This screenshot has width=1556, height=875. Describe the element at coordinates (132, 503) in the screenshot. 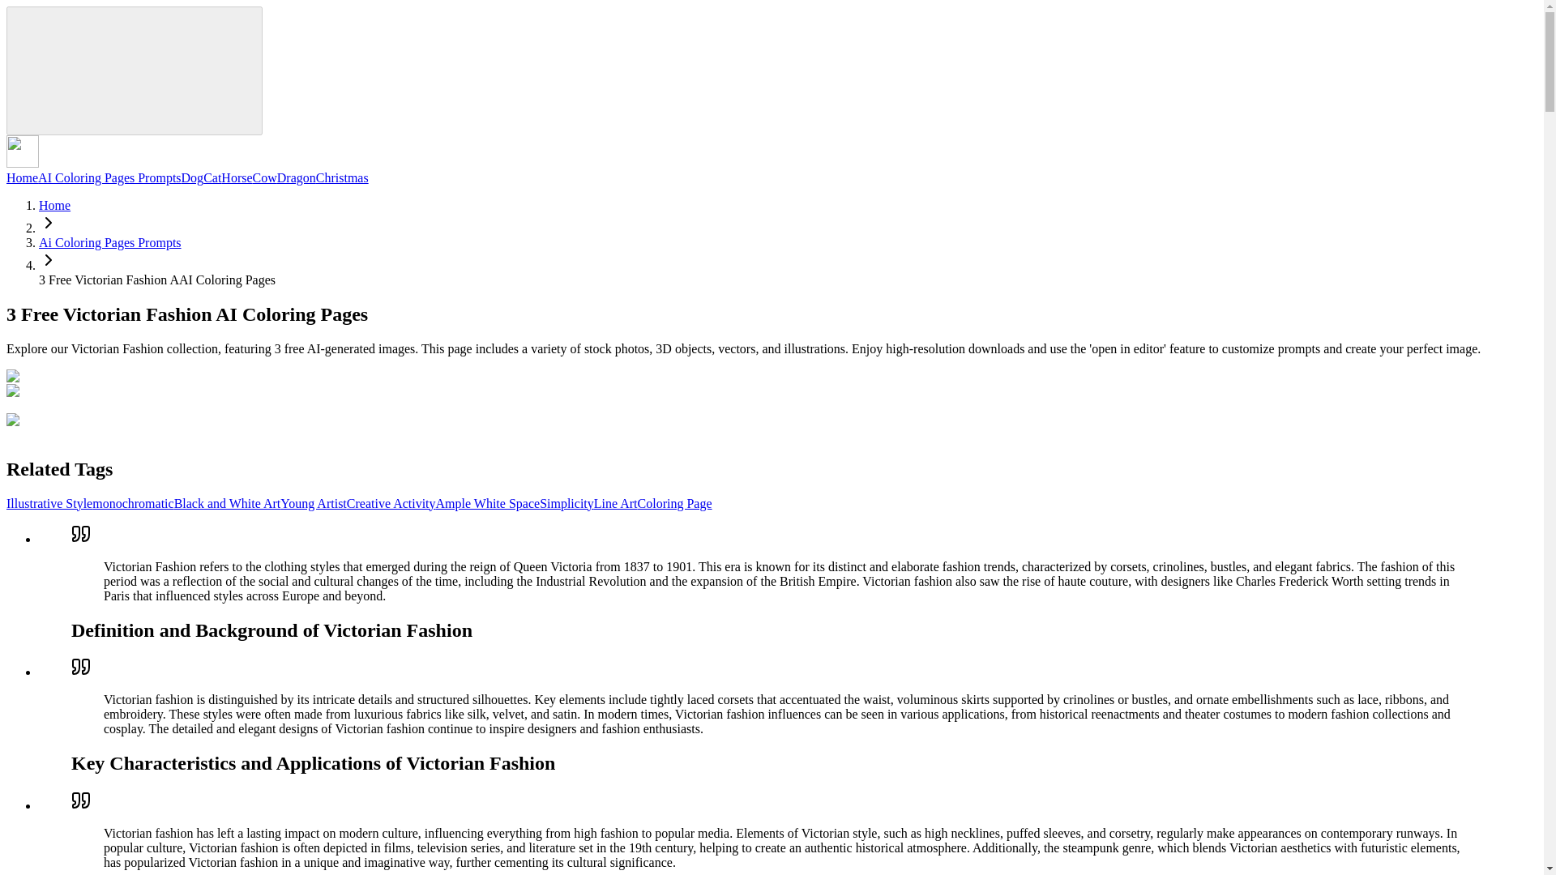

I see `monochromatic` at that location.